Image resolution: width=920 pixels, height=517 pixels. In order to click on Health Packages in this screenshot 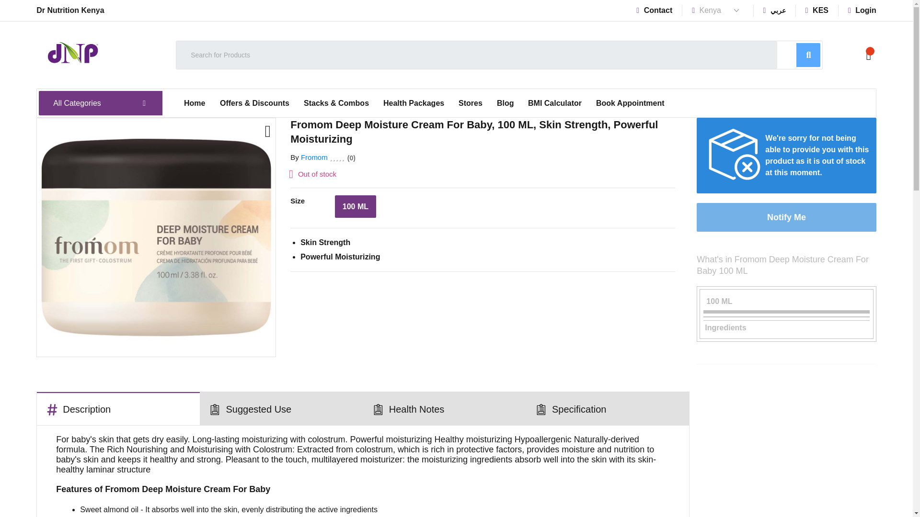, I will do `click(414, 103)`.